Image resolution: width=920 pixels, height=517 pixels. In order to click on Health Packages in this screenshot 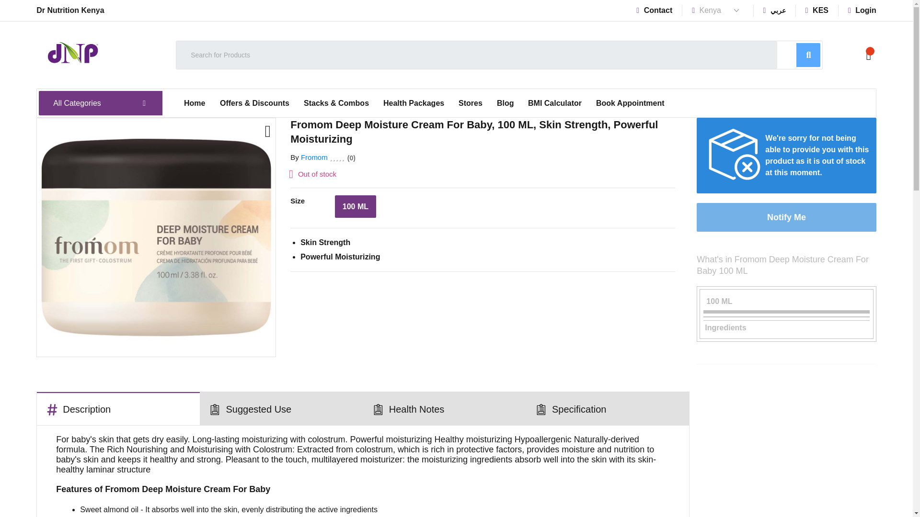, I will do `click(414, 103)`.